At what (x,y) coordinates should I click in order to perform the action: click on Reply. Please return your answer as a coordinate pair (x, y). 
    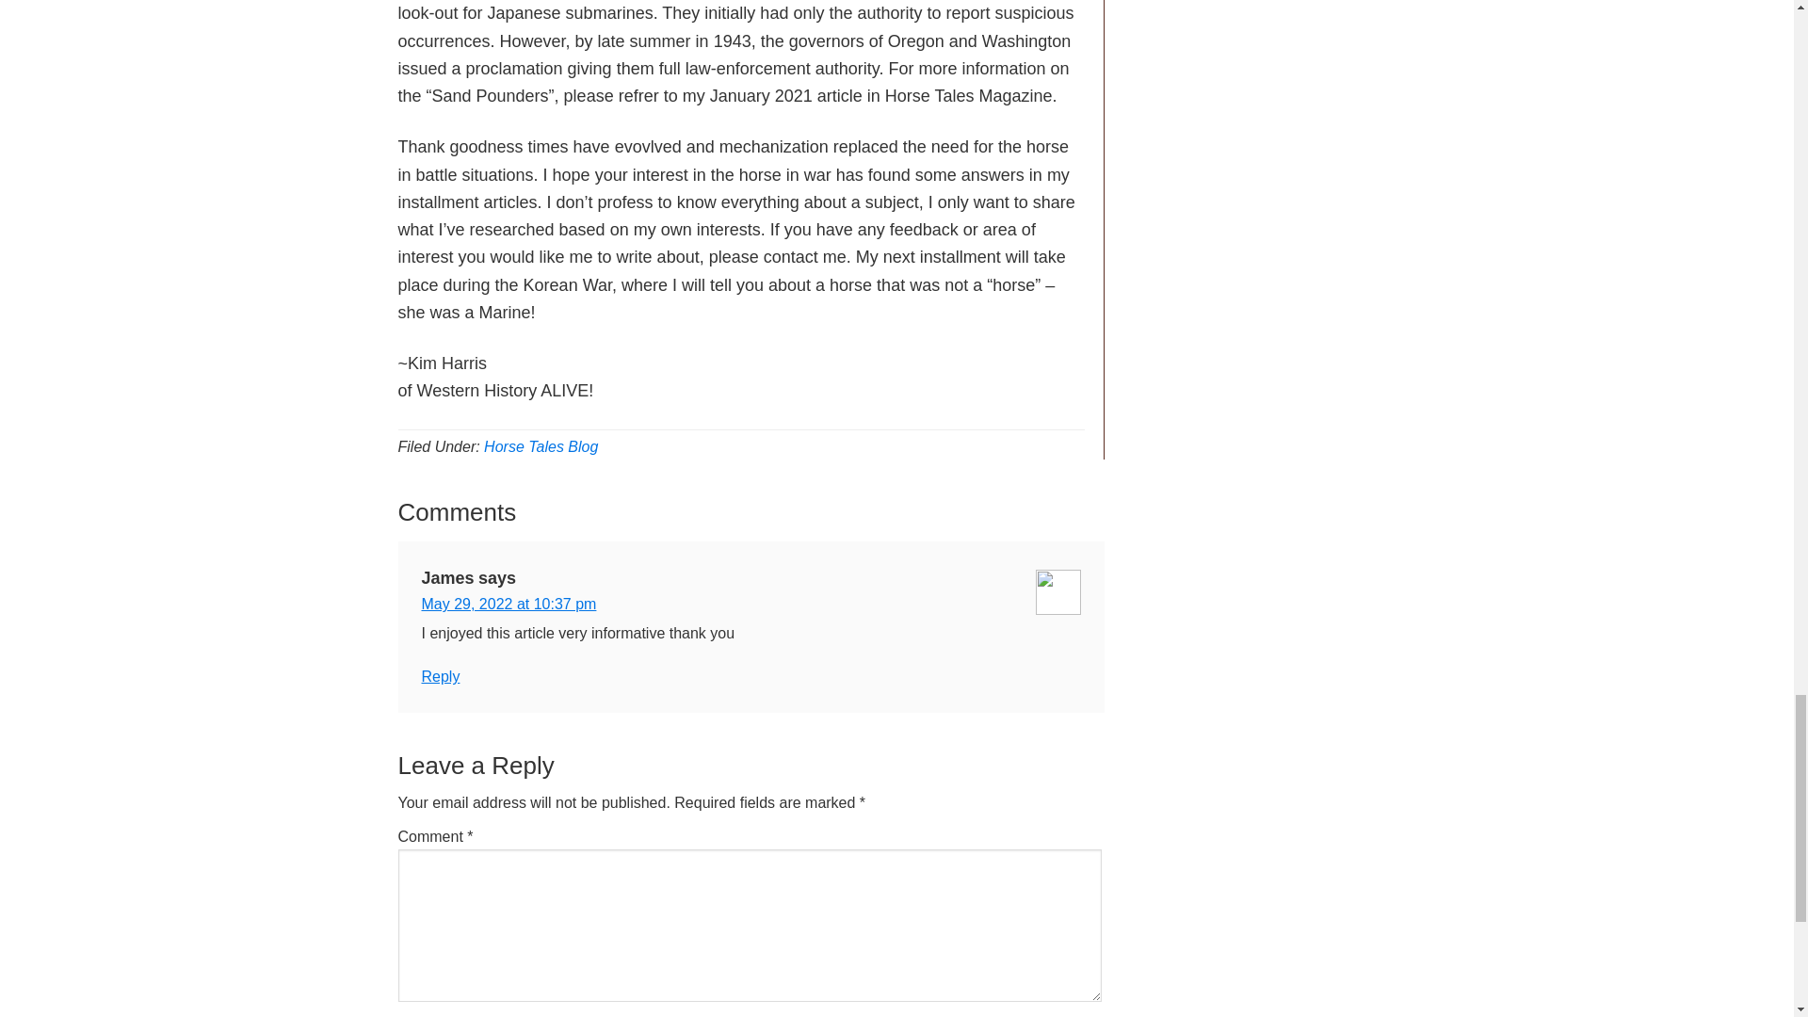
    Looking at the image, I should click on (441, 676).